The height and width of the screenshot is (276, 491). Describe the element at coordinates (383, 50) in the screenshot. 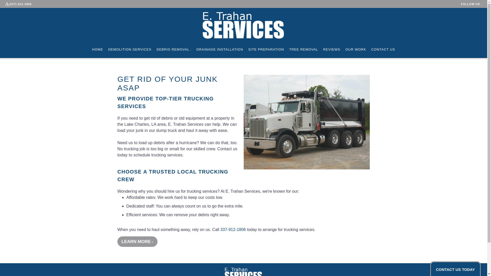

I see `CONTACT US` at that location.